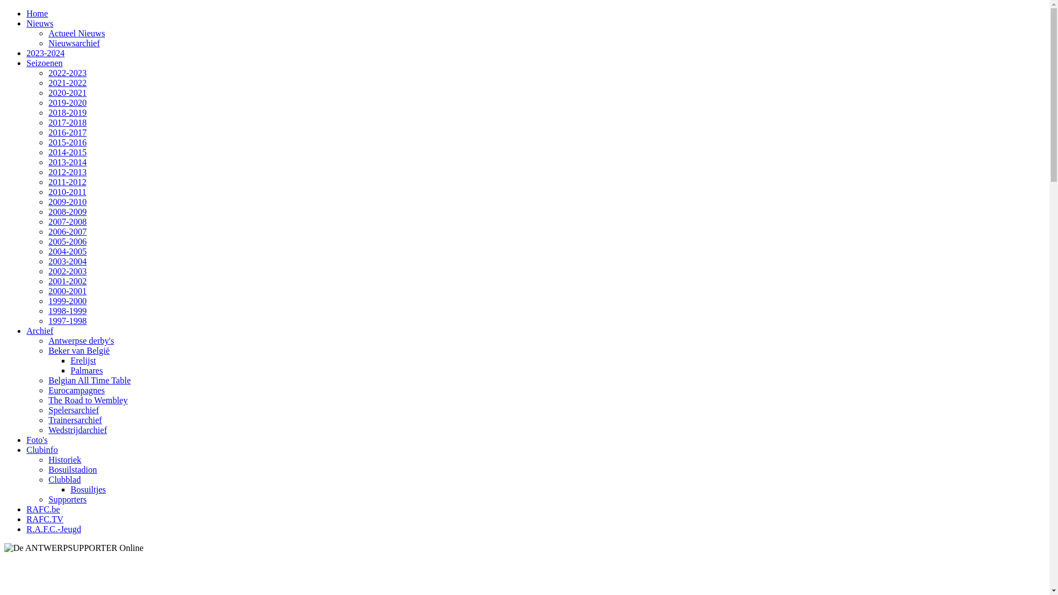 This screenshot has height=595, width=1058. Describe the element at coordinates (45, 53) in the screenshot. I see `2023-2024` at that location.